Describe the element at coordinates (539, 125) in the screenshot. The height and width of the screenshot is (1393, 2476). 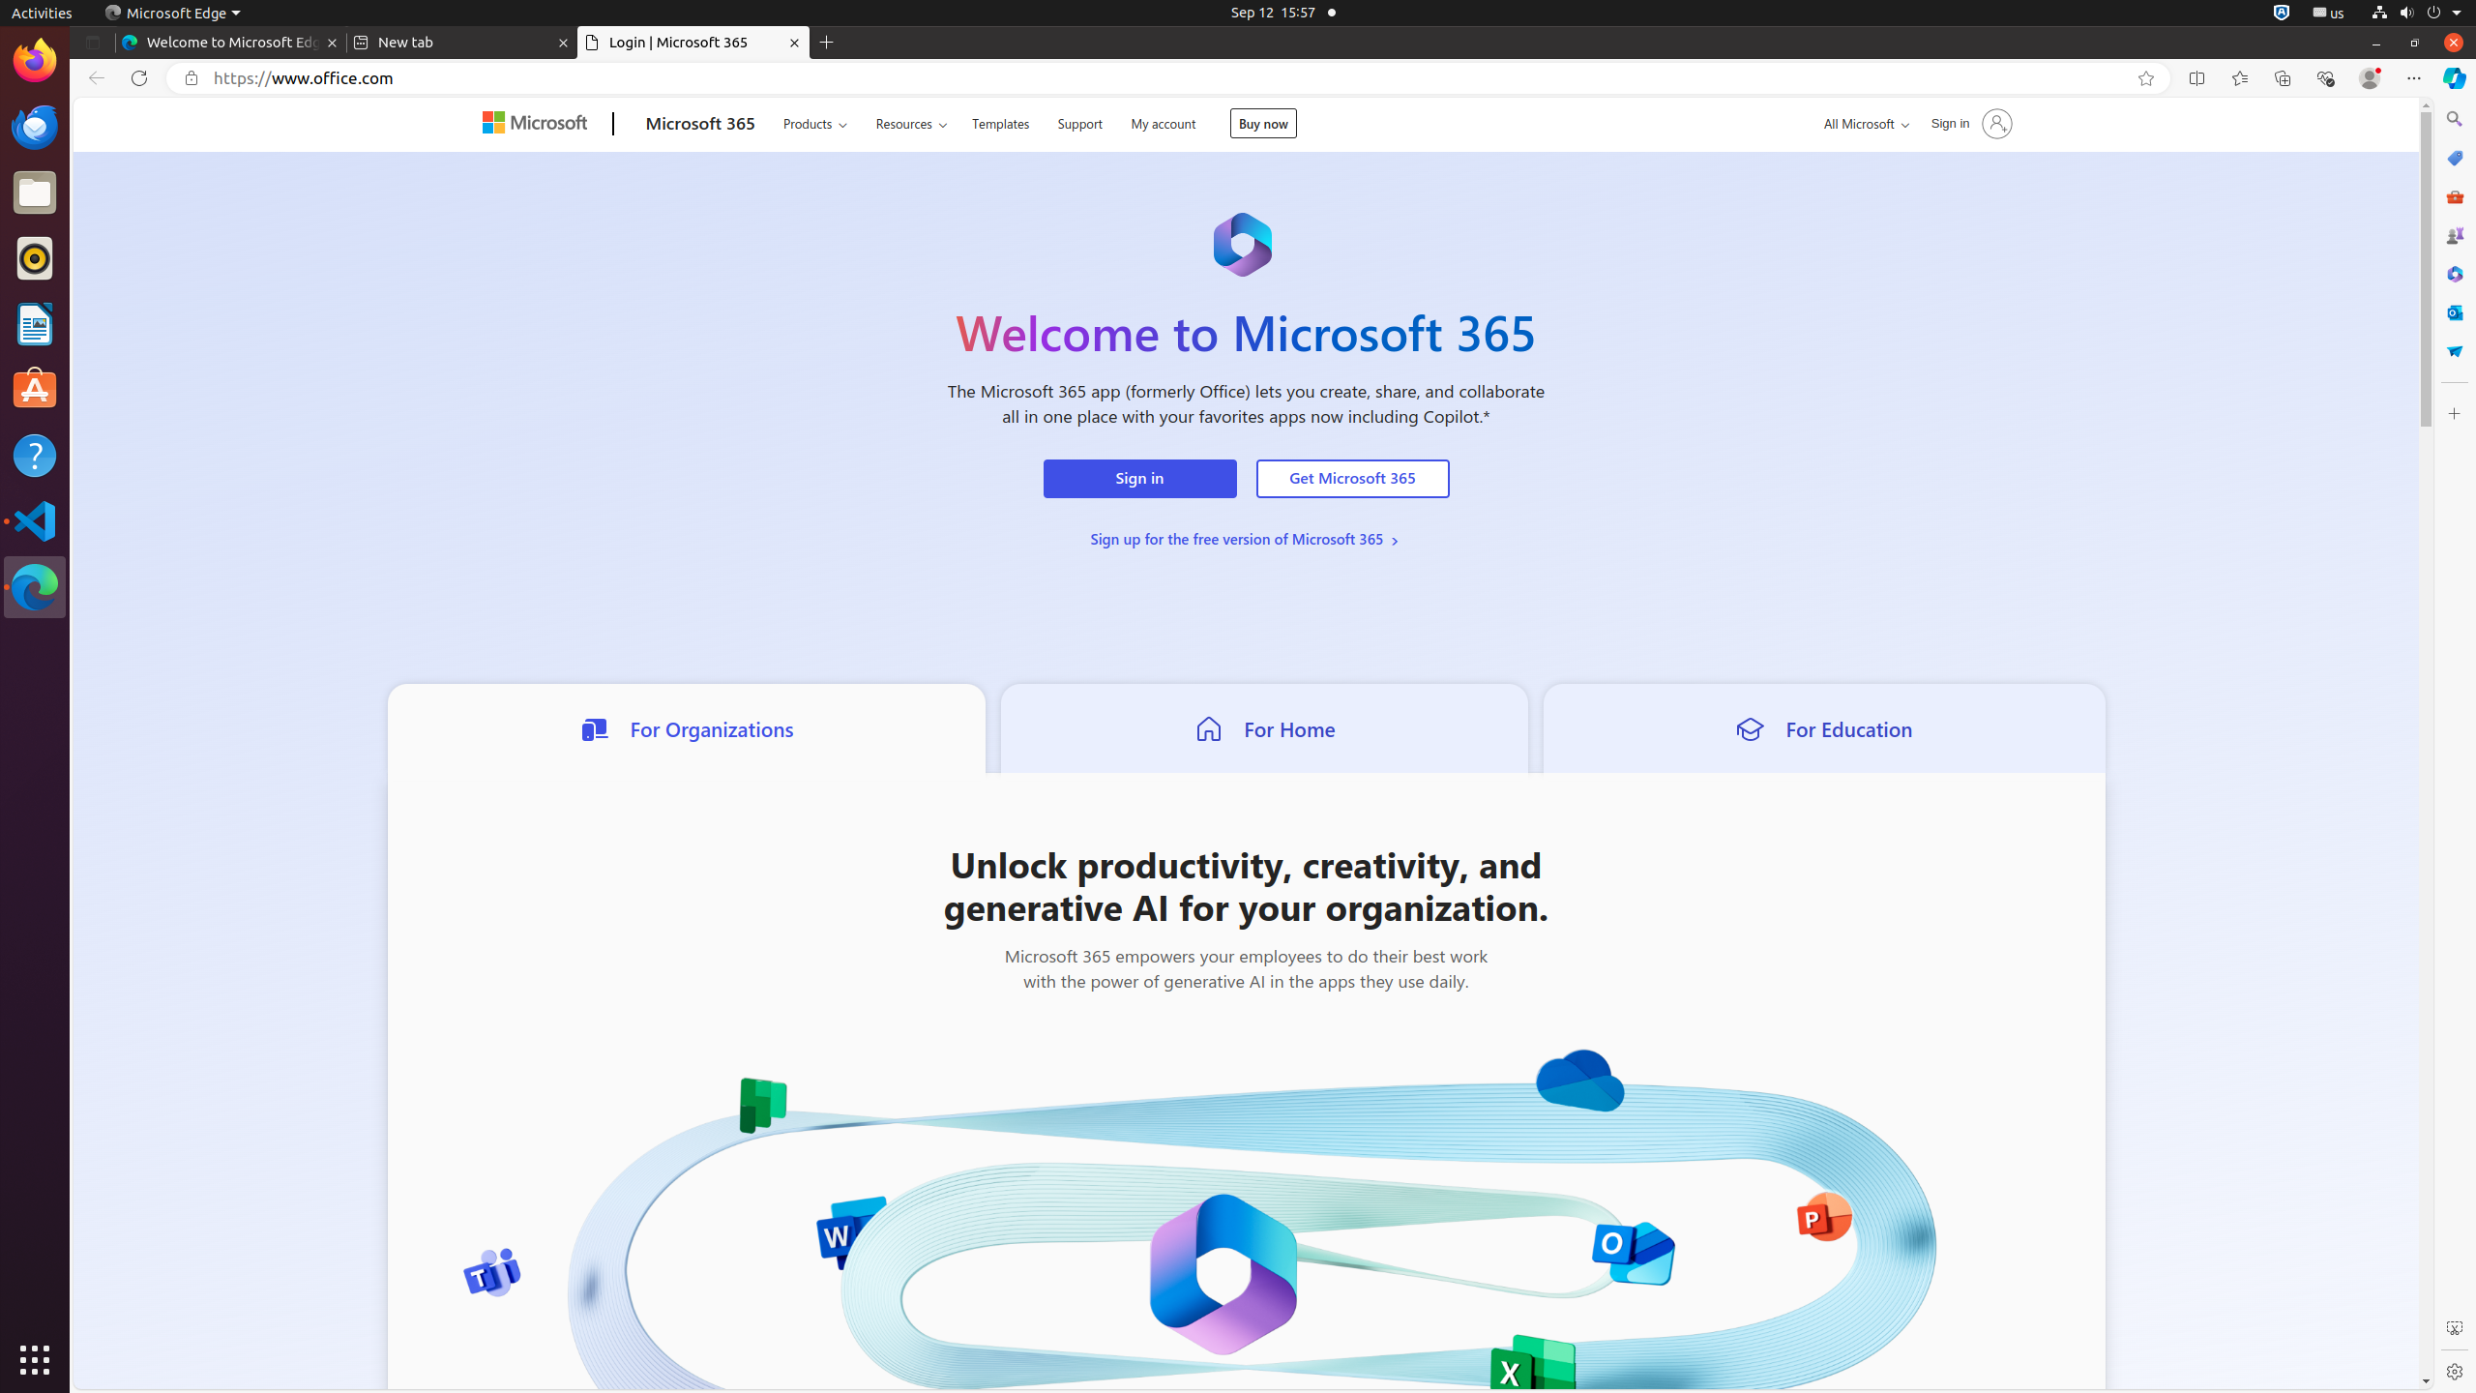
I see `Microsoft` at that location.